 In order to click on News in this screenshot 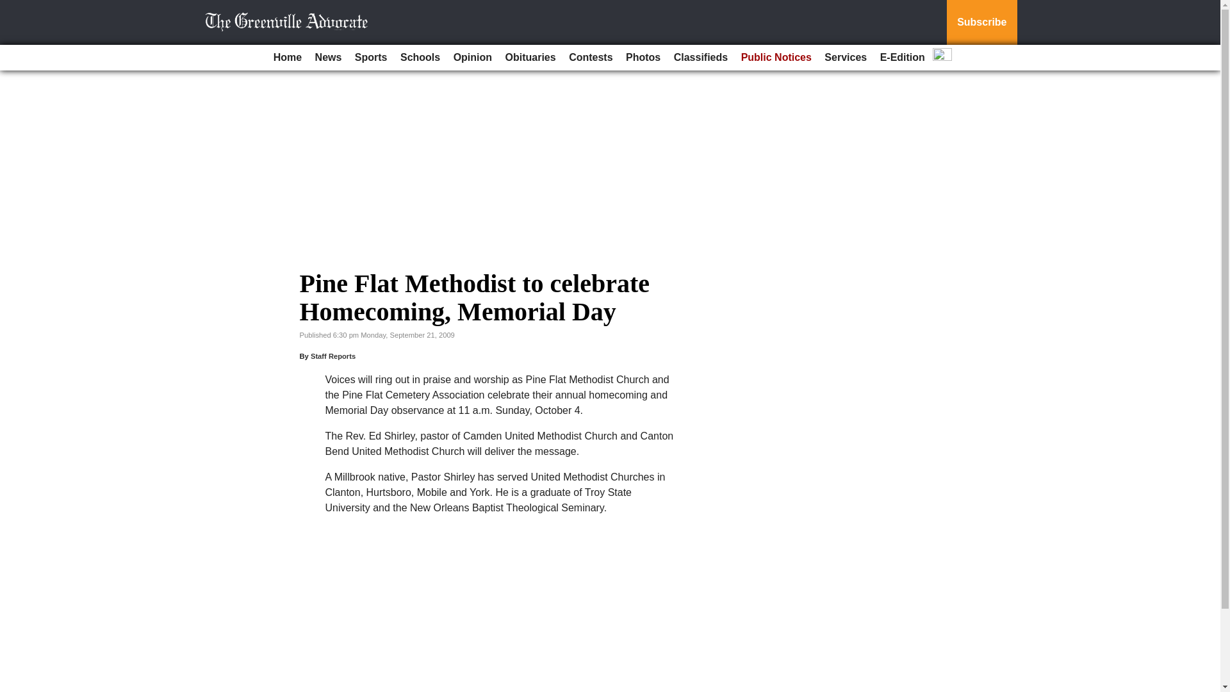, I will do `click(328, 58)`.